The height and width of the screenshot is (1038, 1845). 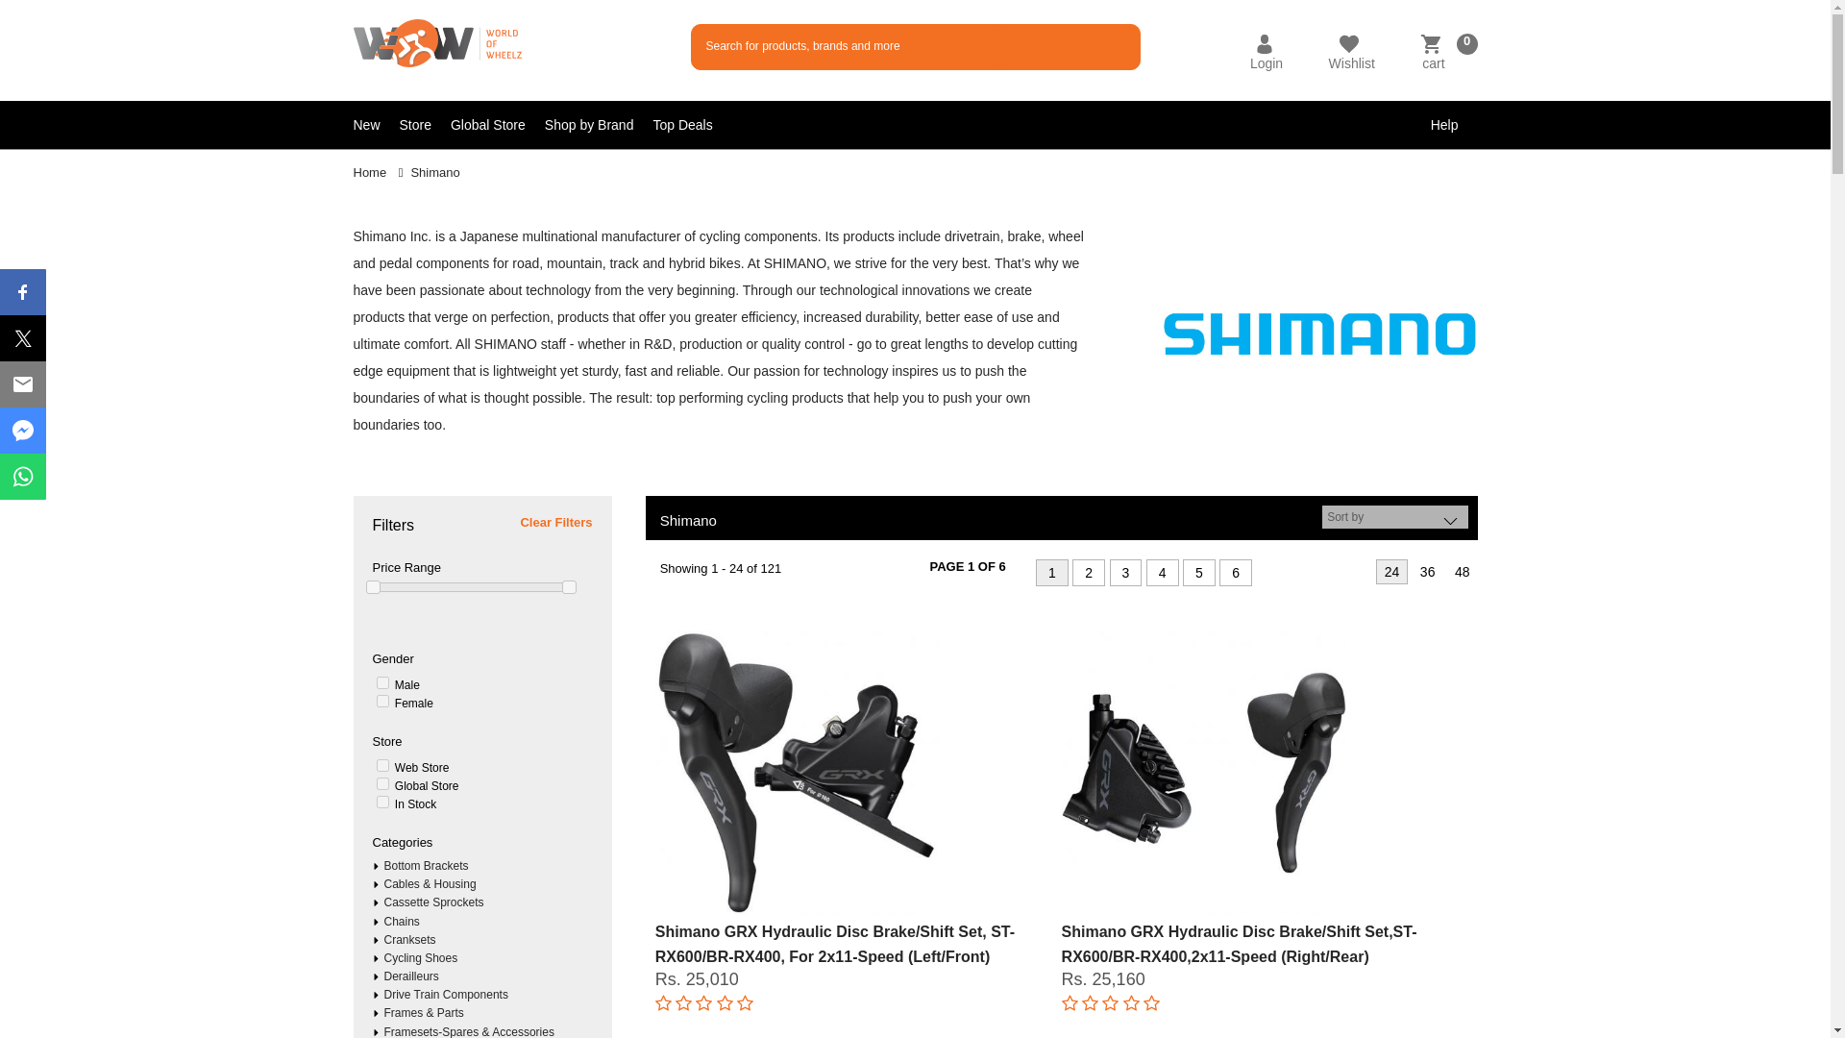 What do you see at coordinates (1267, 63) in the screenshot?
I see `Login` at bounding box center [1267, 63].